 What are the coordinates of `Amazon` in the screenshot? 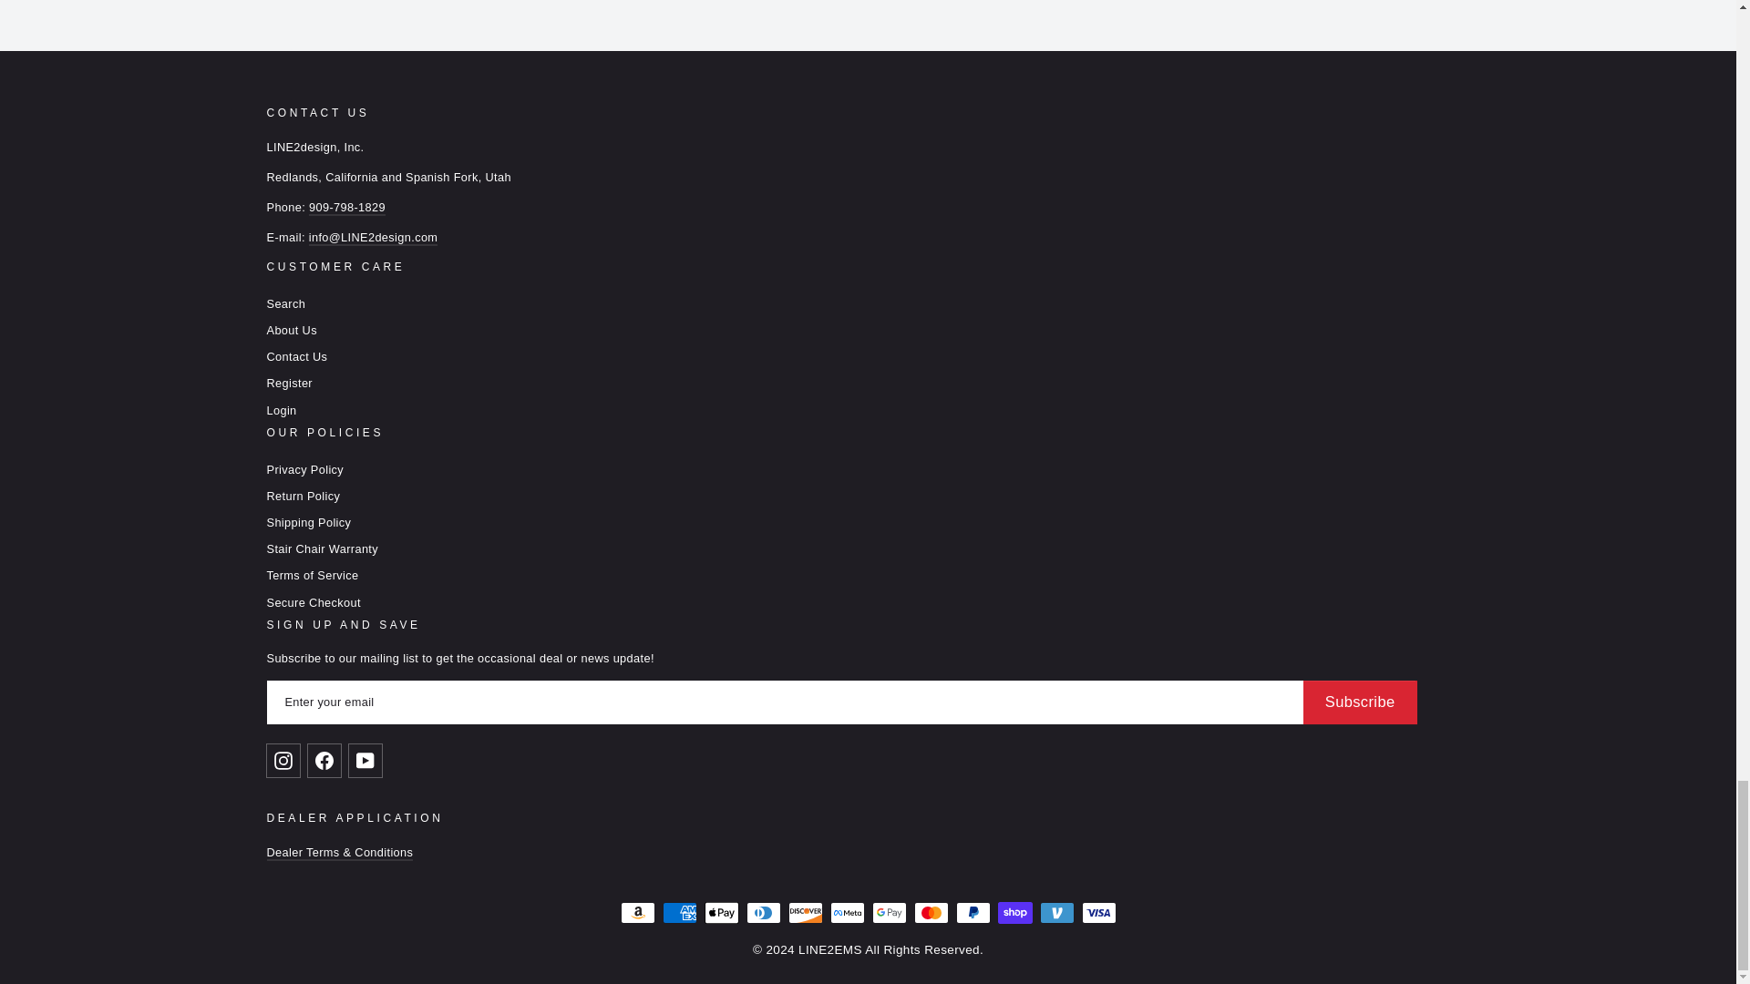 It's located at (636, 913).